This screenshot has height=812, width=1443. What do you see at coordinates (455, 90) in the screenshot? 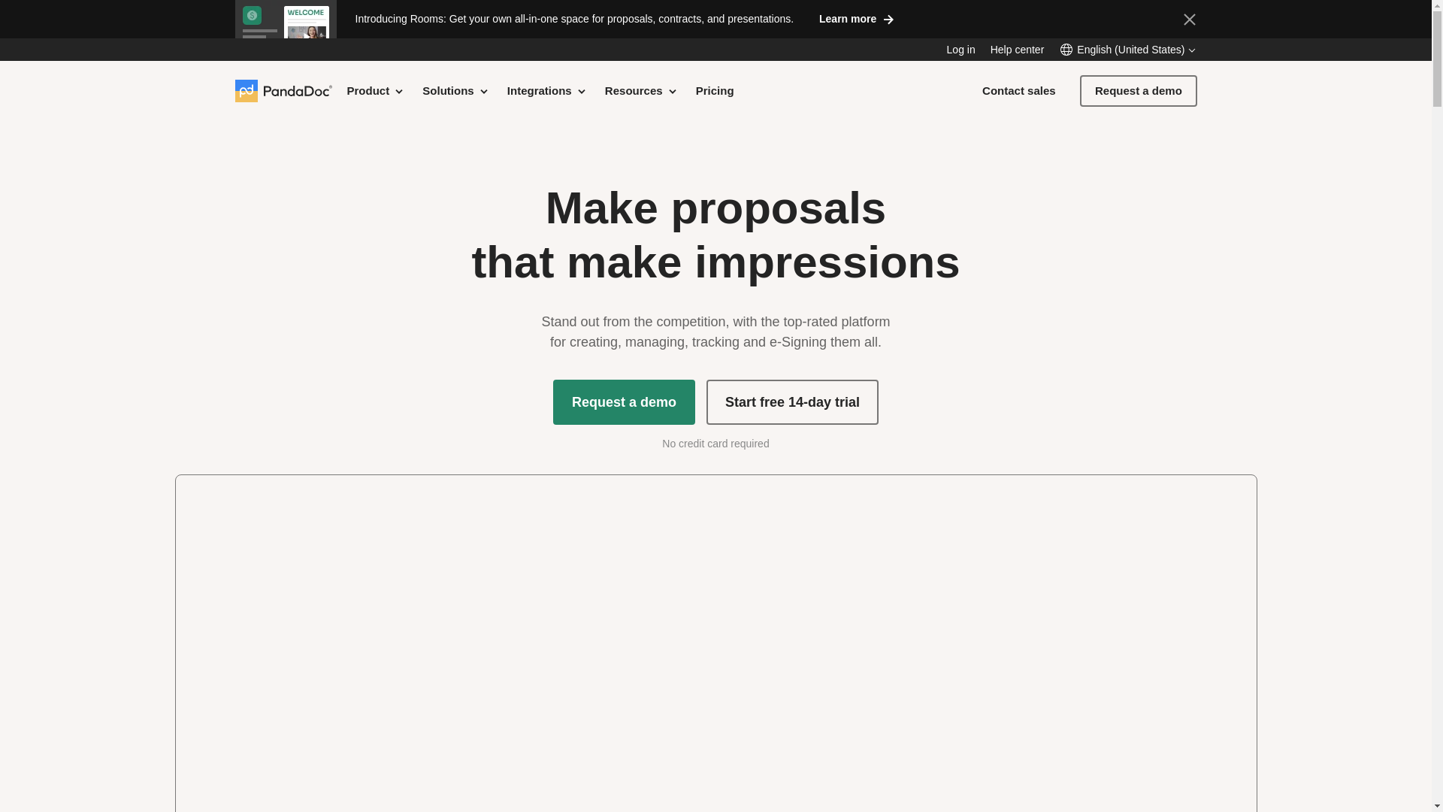
I see `Solutions` at bounding box center [455, 90].